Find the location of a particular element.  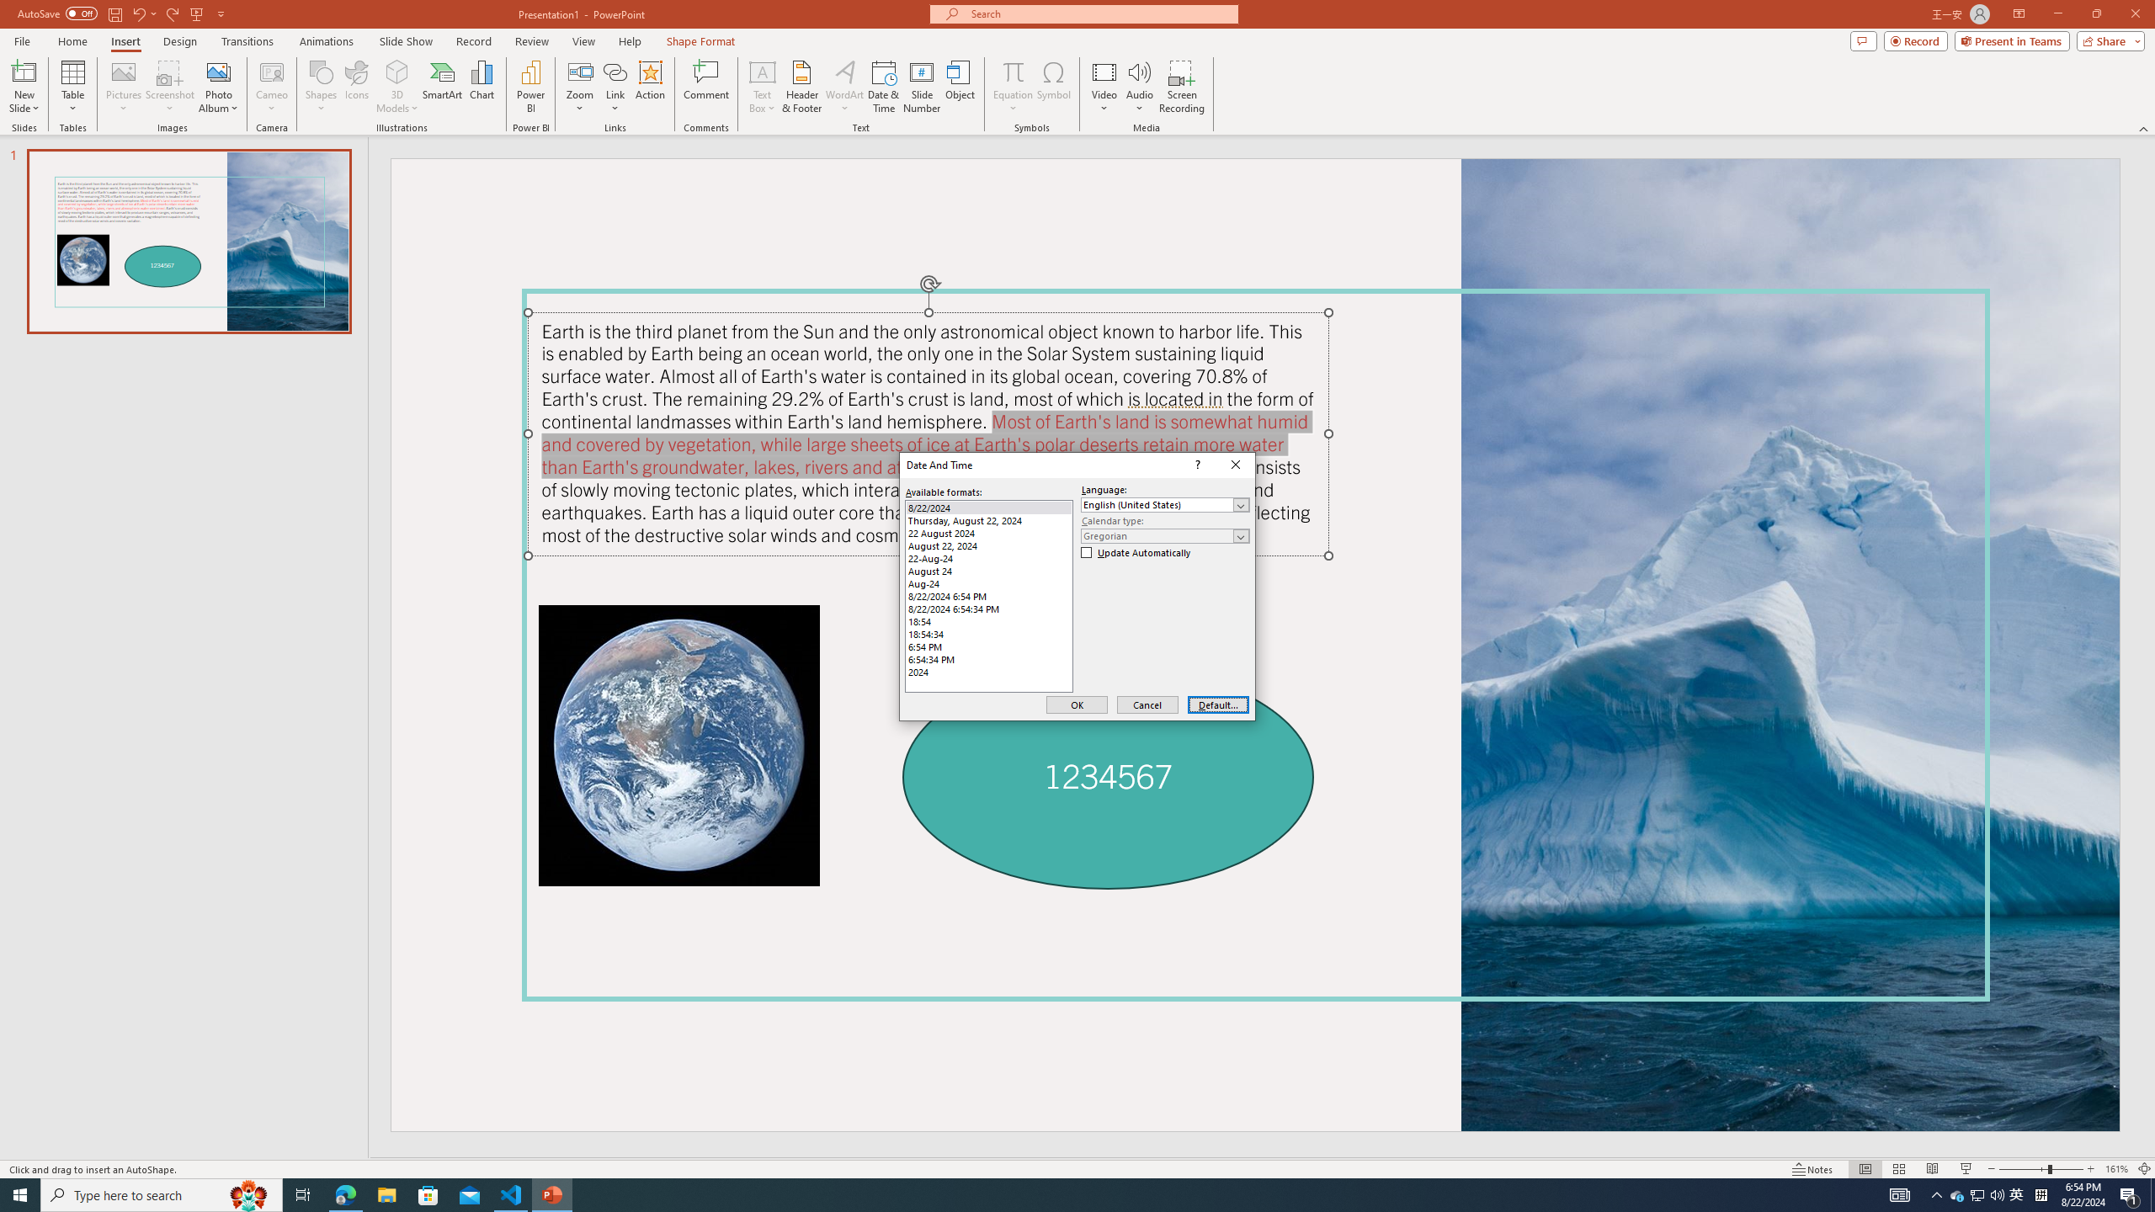

New Photo Album... is located at coordinates (218, 72).